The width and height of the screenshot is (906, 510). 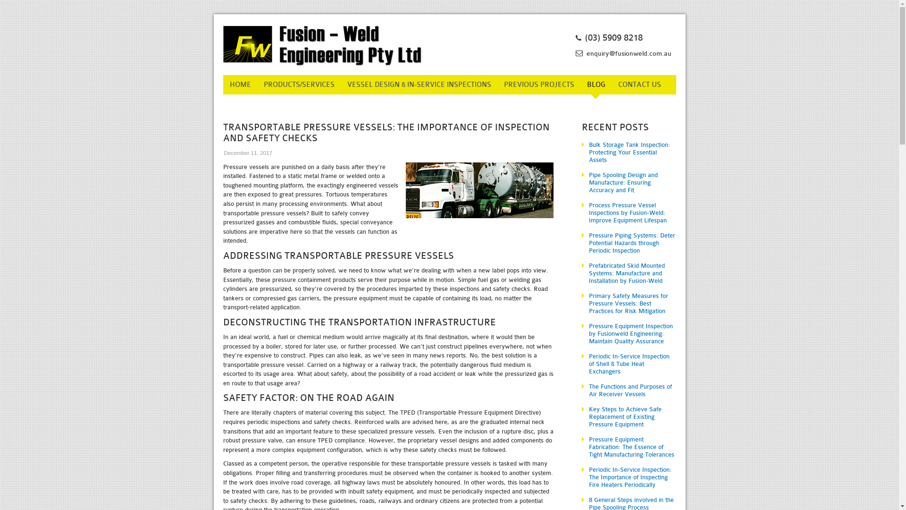 What do you see at coordinates (640, 85) in the screenshot?
I see `CONTACT US` at bounding box center [640, 85].